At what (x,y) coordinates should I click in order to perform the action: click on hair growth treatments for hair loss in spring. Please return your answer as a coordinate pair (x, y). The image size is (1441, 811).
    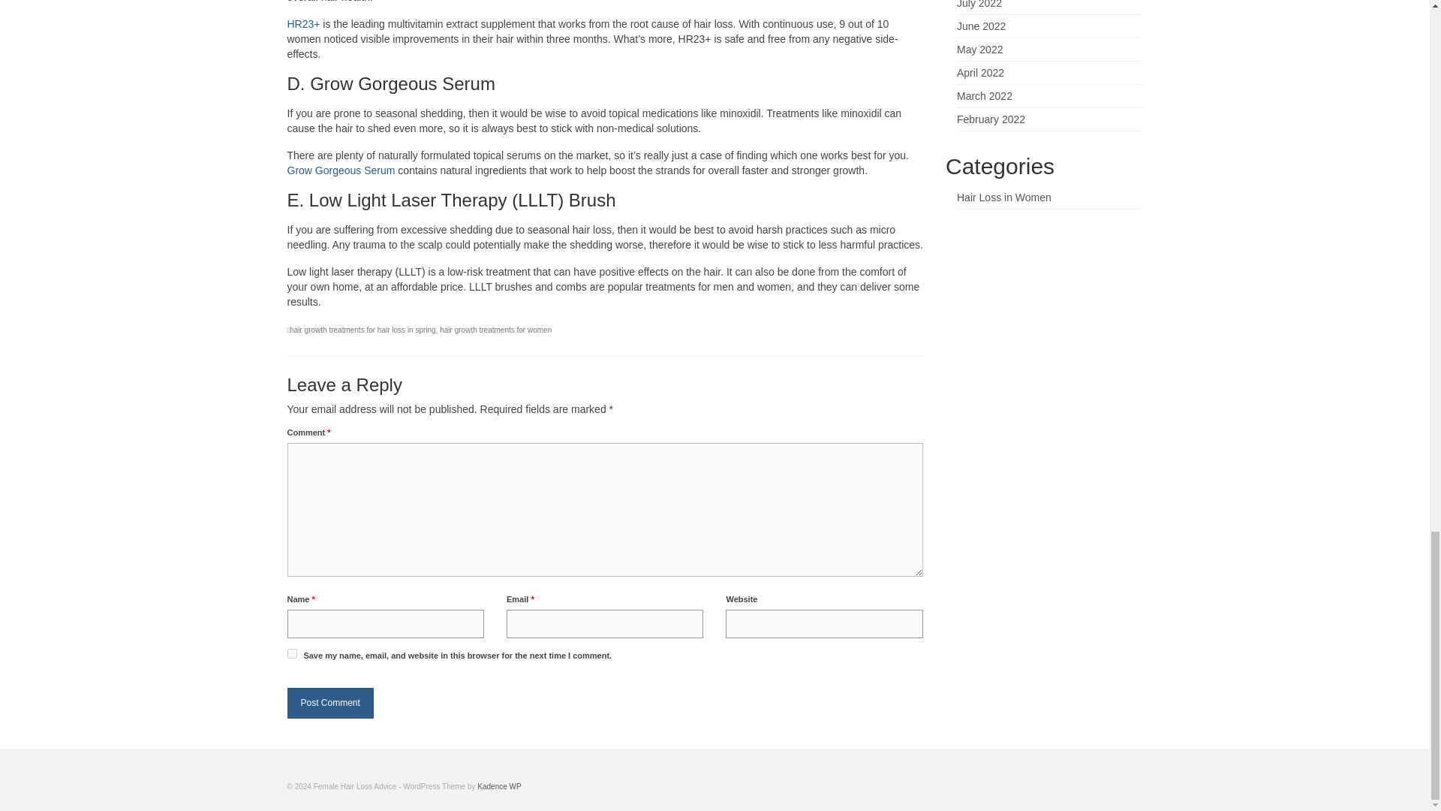
    Looking at the image, I should click on (363, 330).